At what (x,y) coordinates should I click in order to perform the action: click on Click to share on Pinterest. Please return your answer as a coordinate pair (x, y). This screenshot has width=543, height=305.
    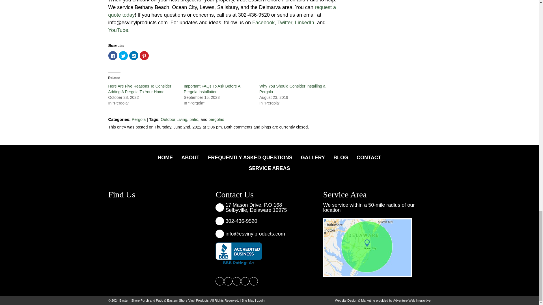
    Looking at the image, I should click on (144, 55).